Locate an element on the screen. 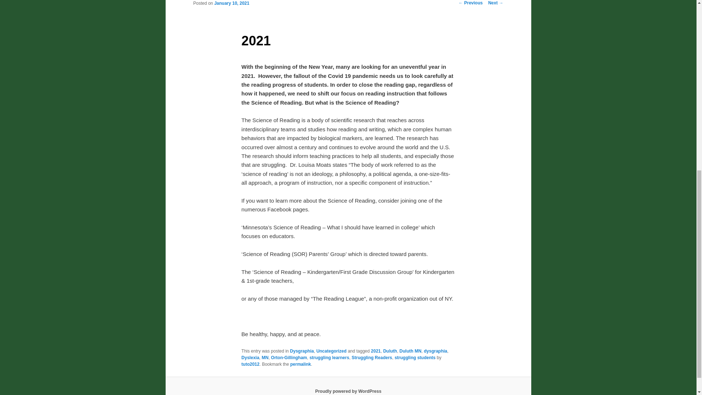 This screenshot has width=702, height=395. permalink is located at coordinates (301, 364).